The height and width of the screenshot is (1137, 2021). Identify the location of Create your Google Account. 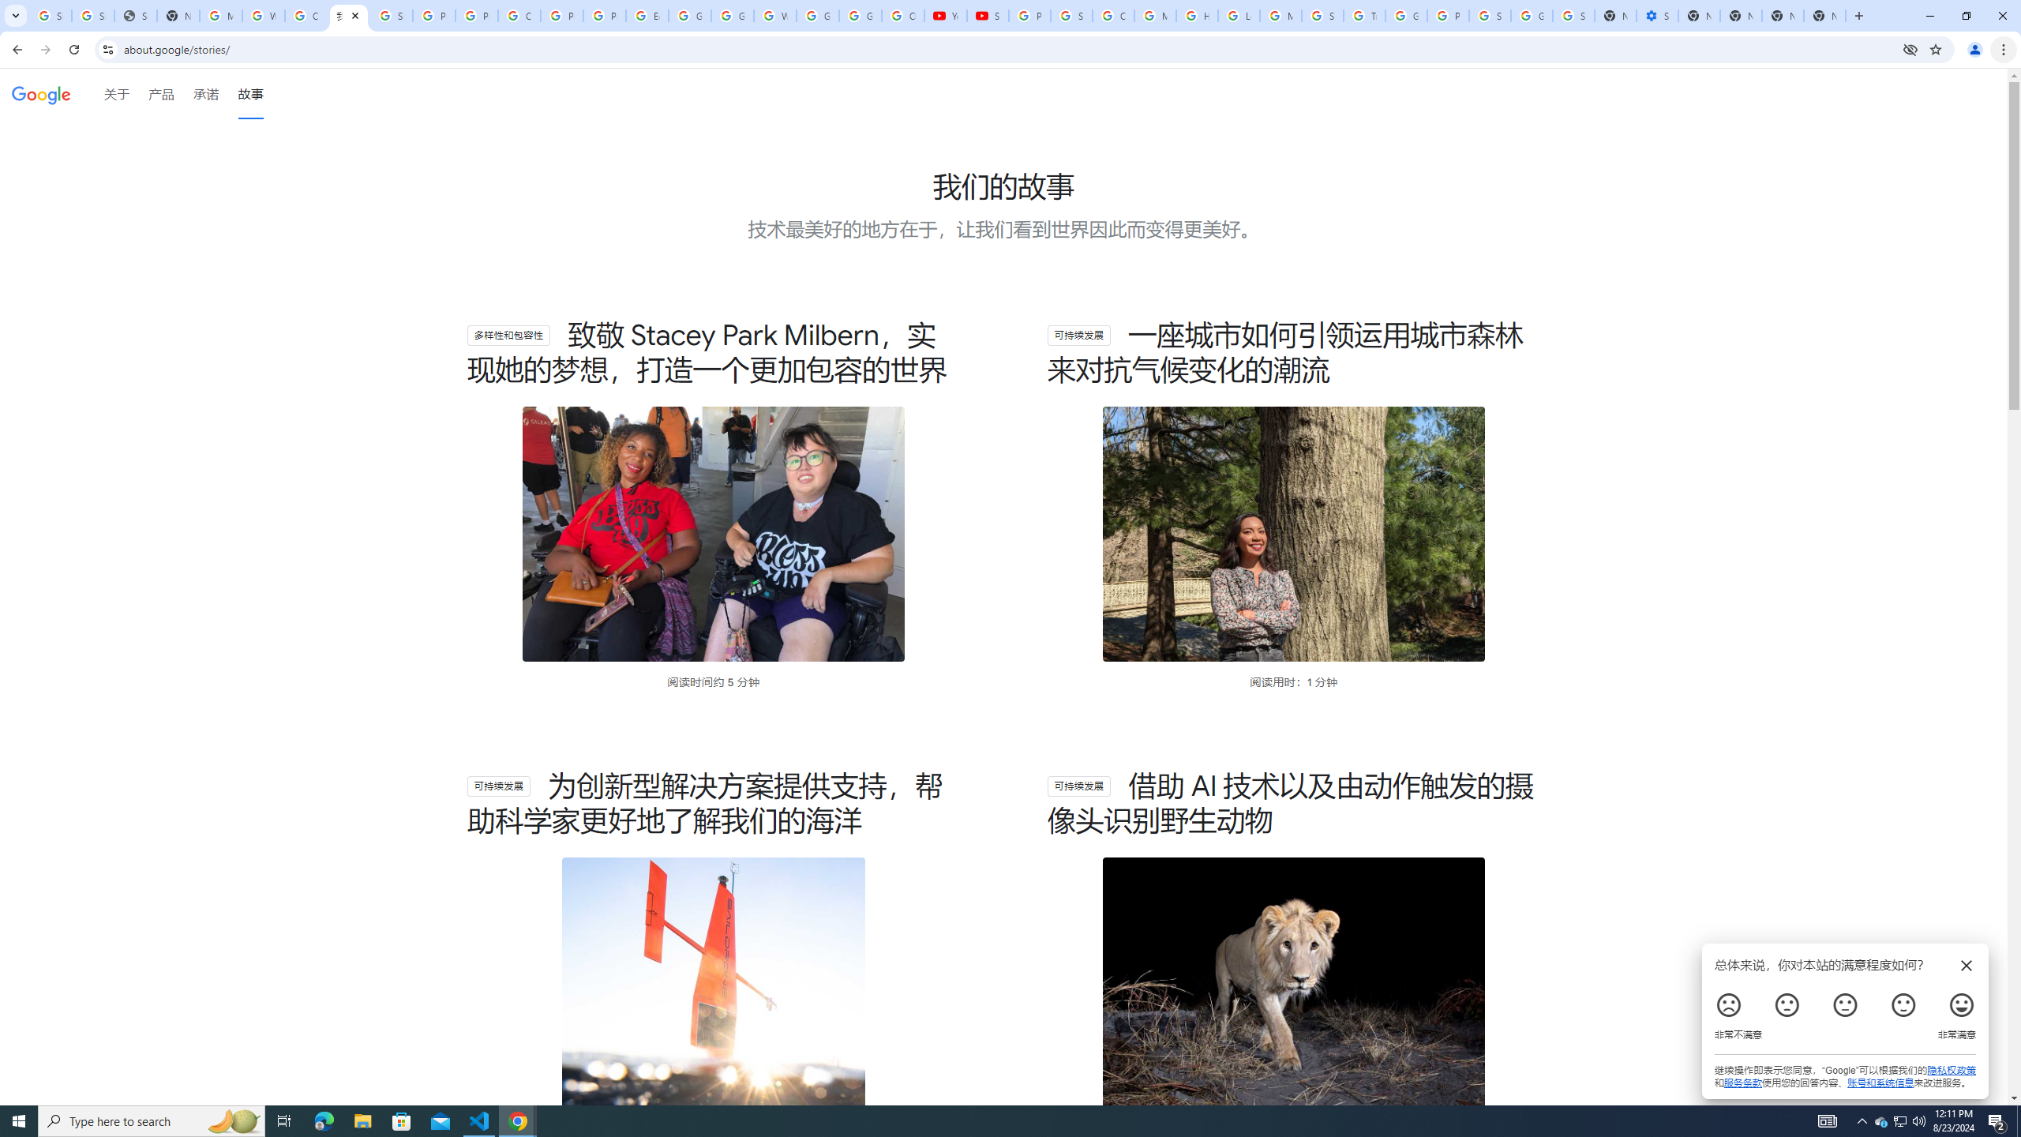
(306, 16).